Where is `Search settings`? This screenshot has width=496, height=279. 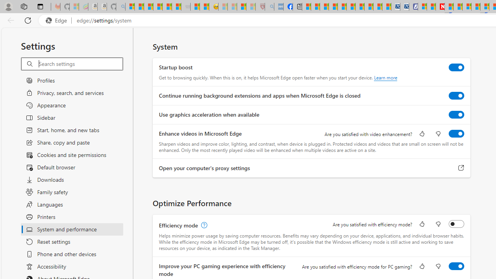
Search settings is located at coordinates (81, 64).